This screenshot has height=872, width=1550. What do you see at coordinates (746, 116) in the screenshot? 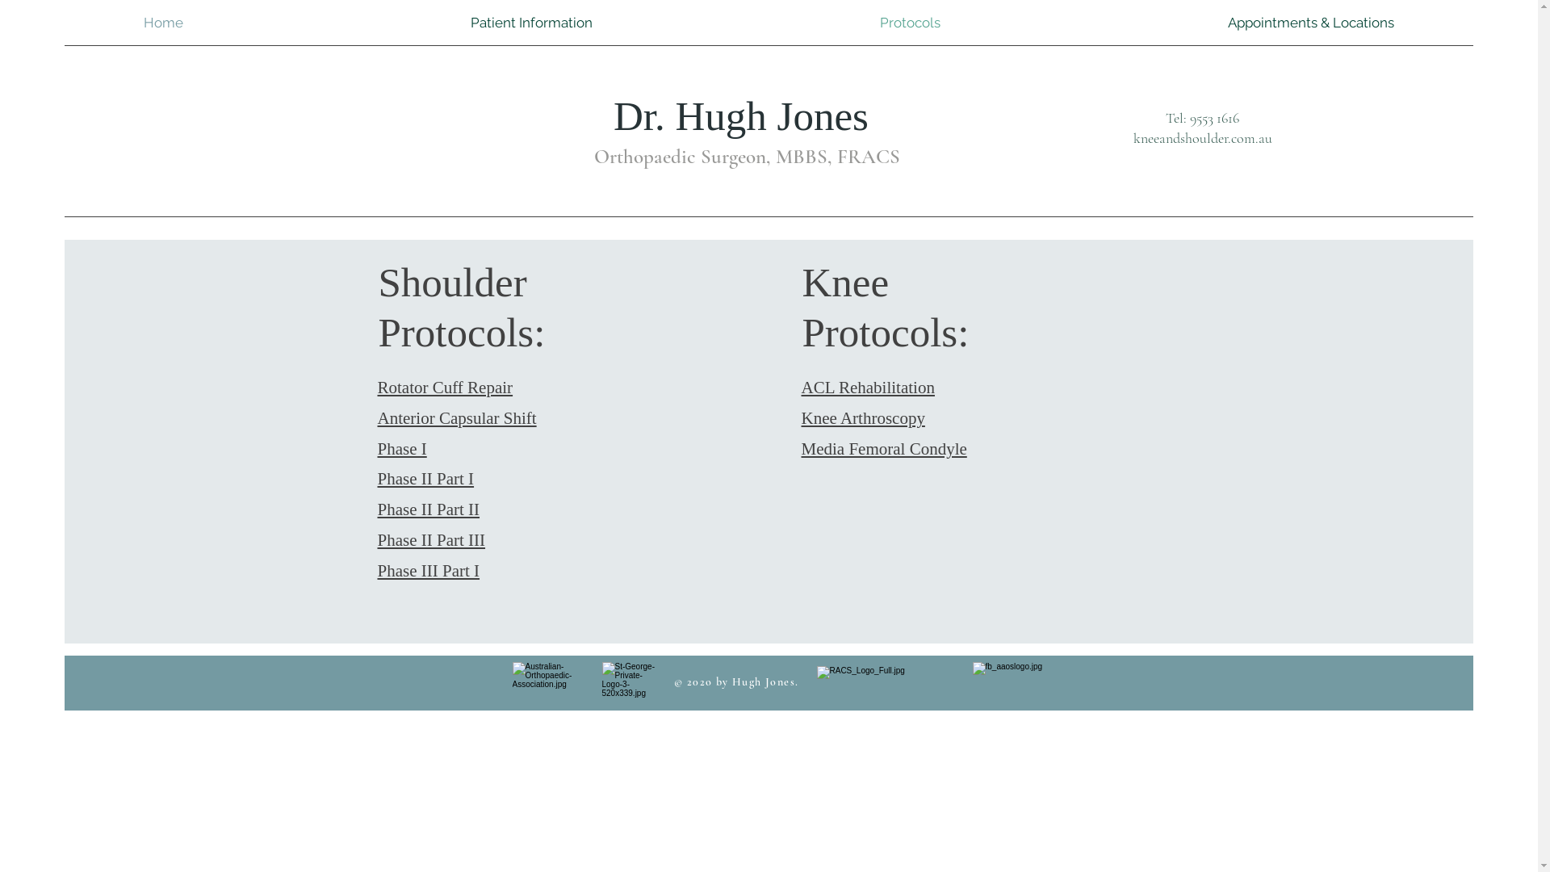
I see `Dr. Hugh Jones ` at bounding box center [746, 116].